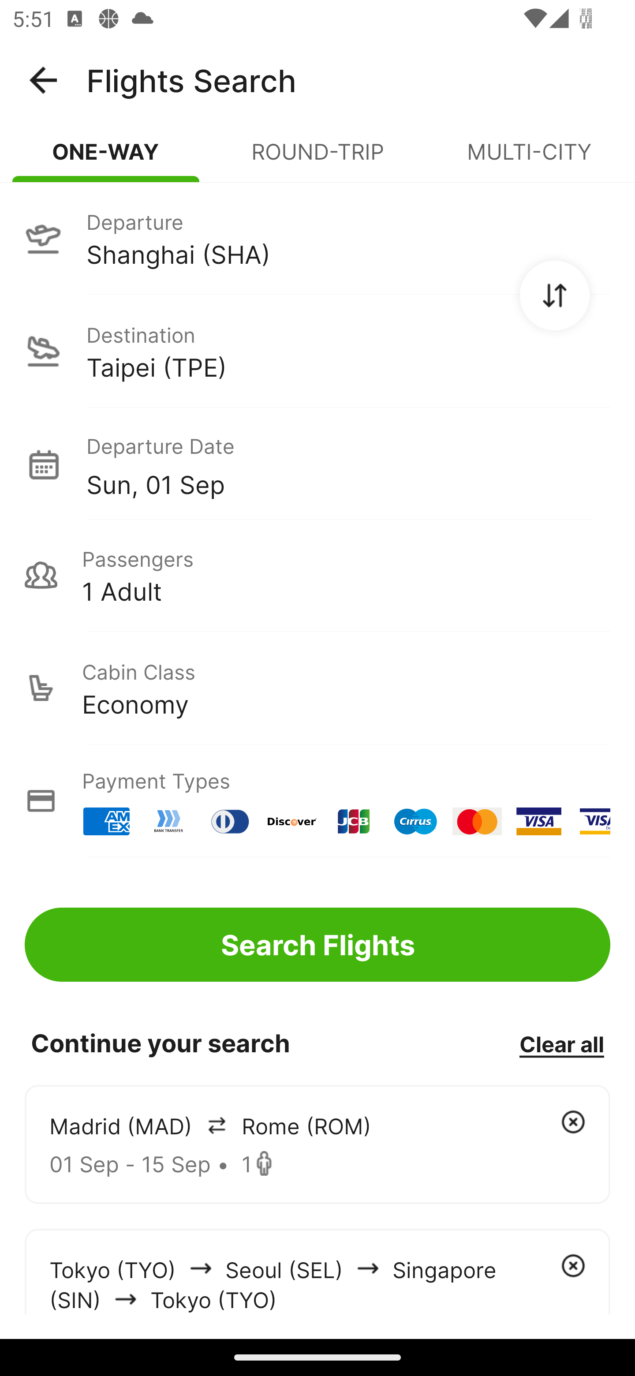  I want to click on Destination Taipei (TPE), so click(317, 351).